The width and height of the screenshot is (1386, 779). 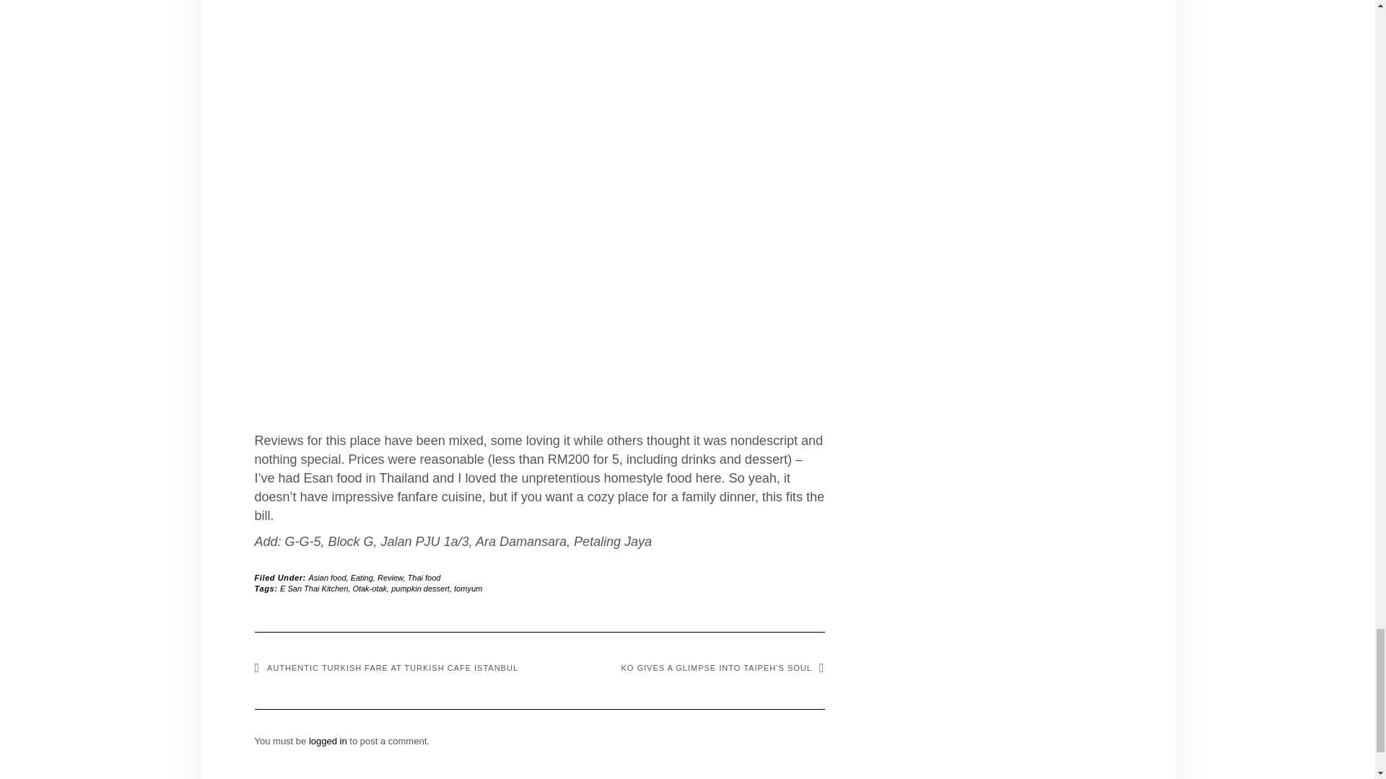 What do you see at coordinates (468, 589) in the screenshot?
I see `tomyum` at bounding box center [468, 589].